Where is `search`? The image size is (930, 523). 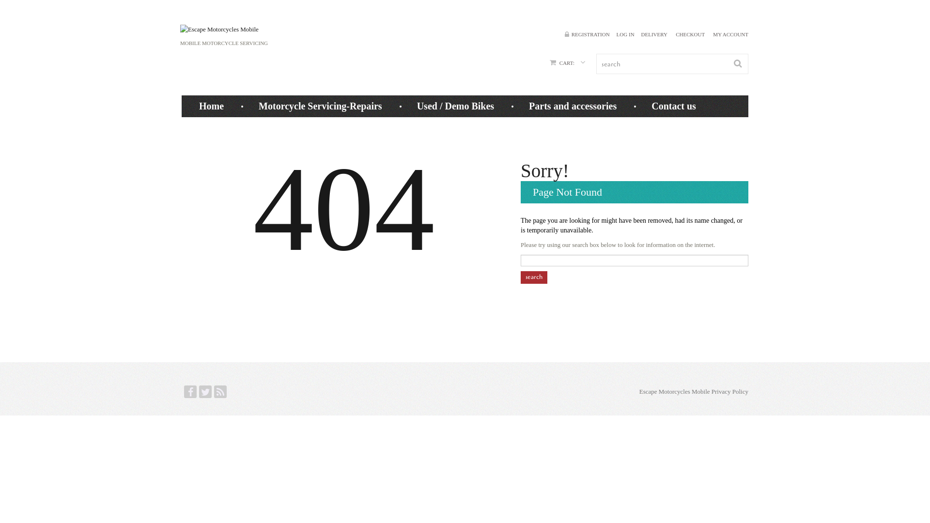
search is located at coordinates (534, 277).